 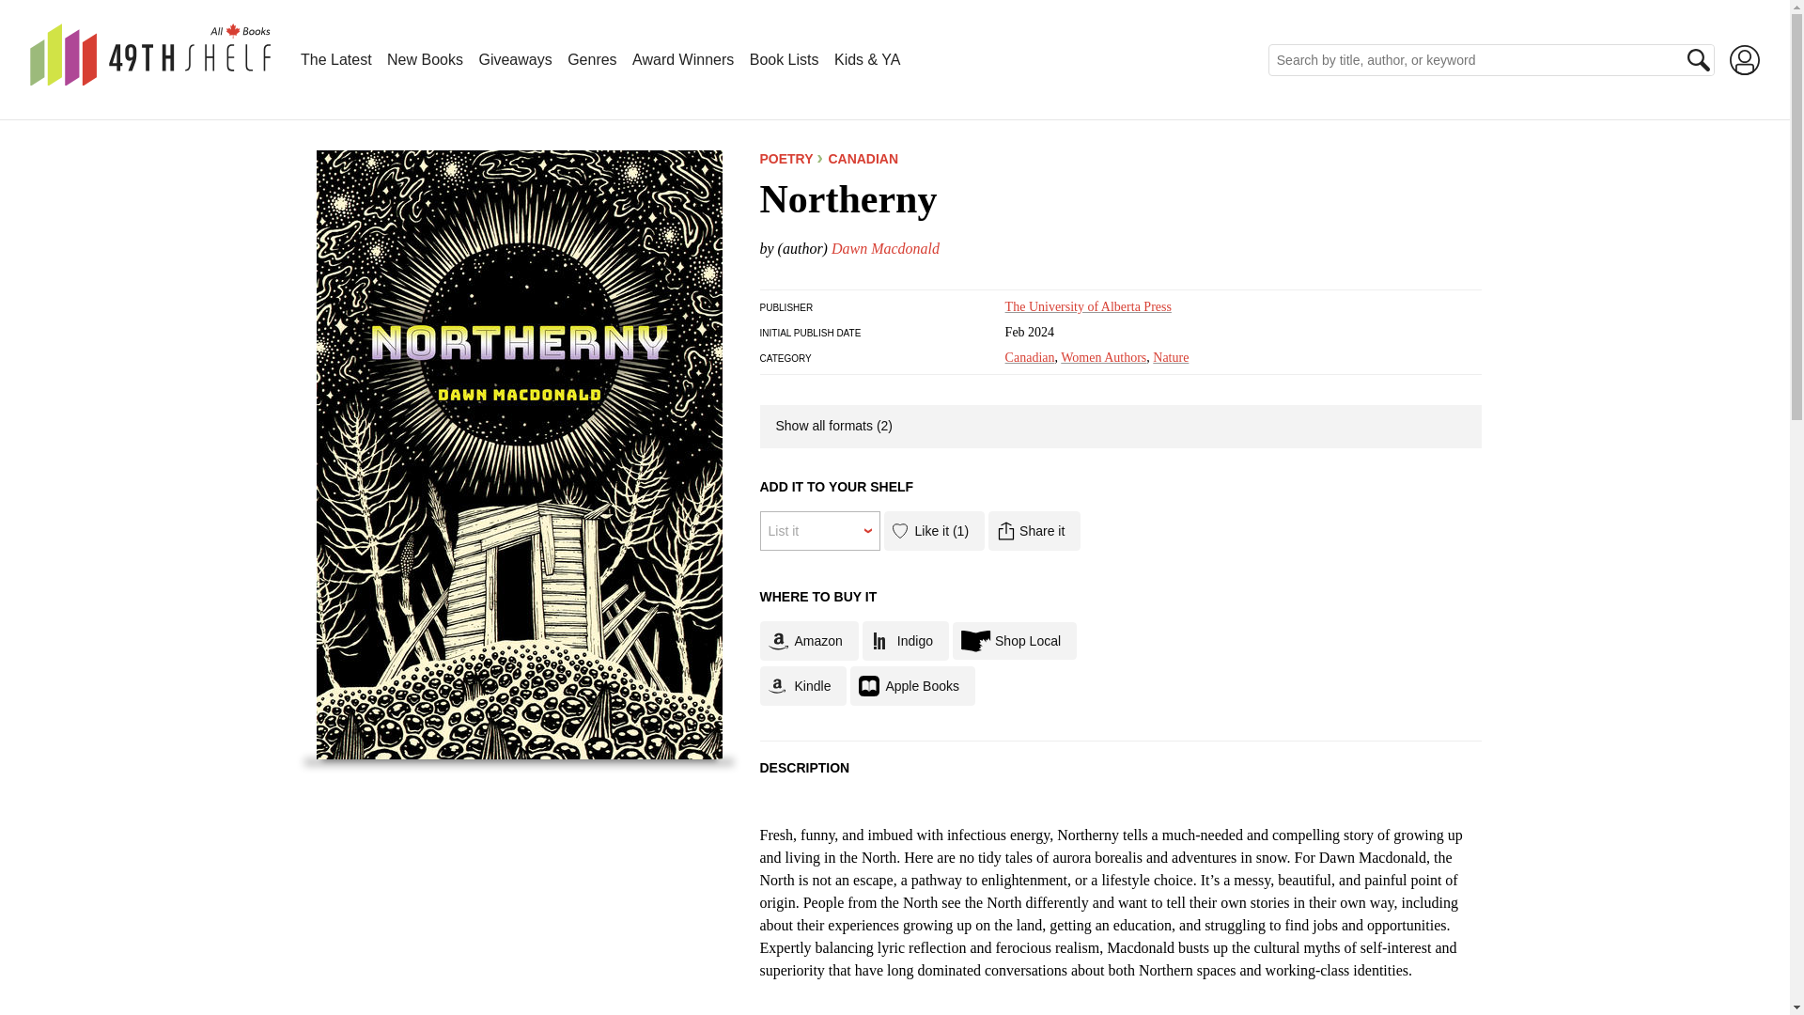 What do you see at coordinates (912, 685) in the screenshot?
I see `Apple Books` at bounding box center [912, 685].